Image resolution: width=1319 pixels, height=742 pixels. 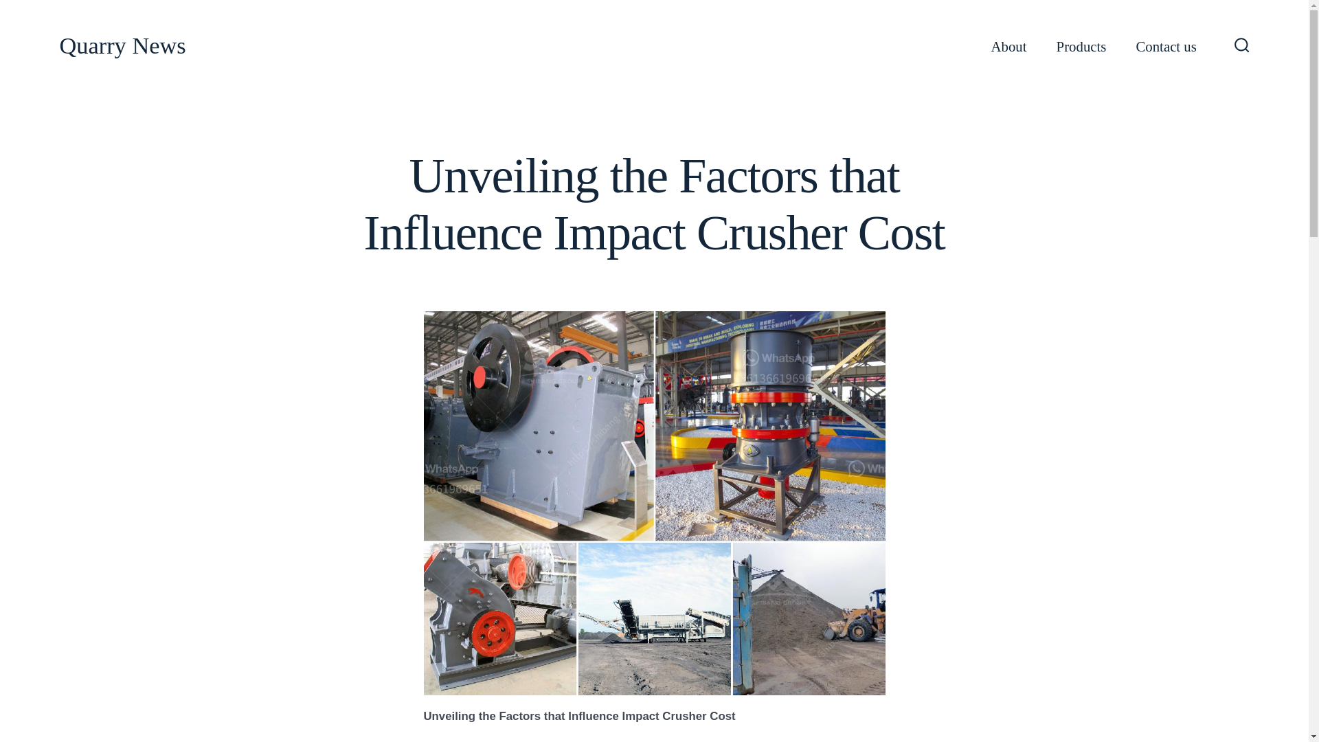 What do you see at coordinates (1009, 47) in the screenshot?
I see `About` at bounding box center [1009, 47].